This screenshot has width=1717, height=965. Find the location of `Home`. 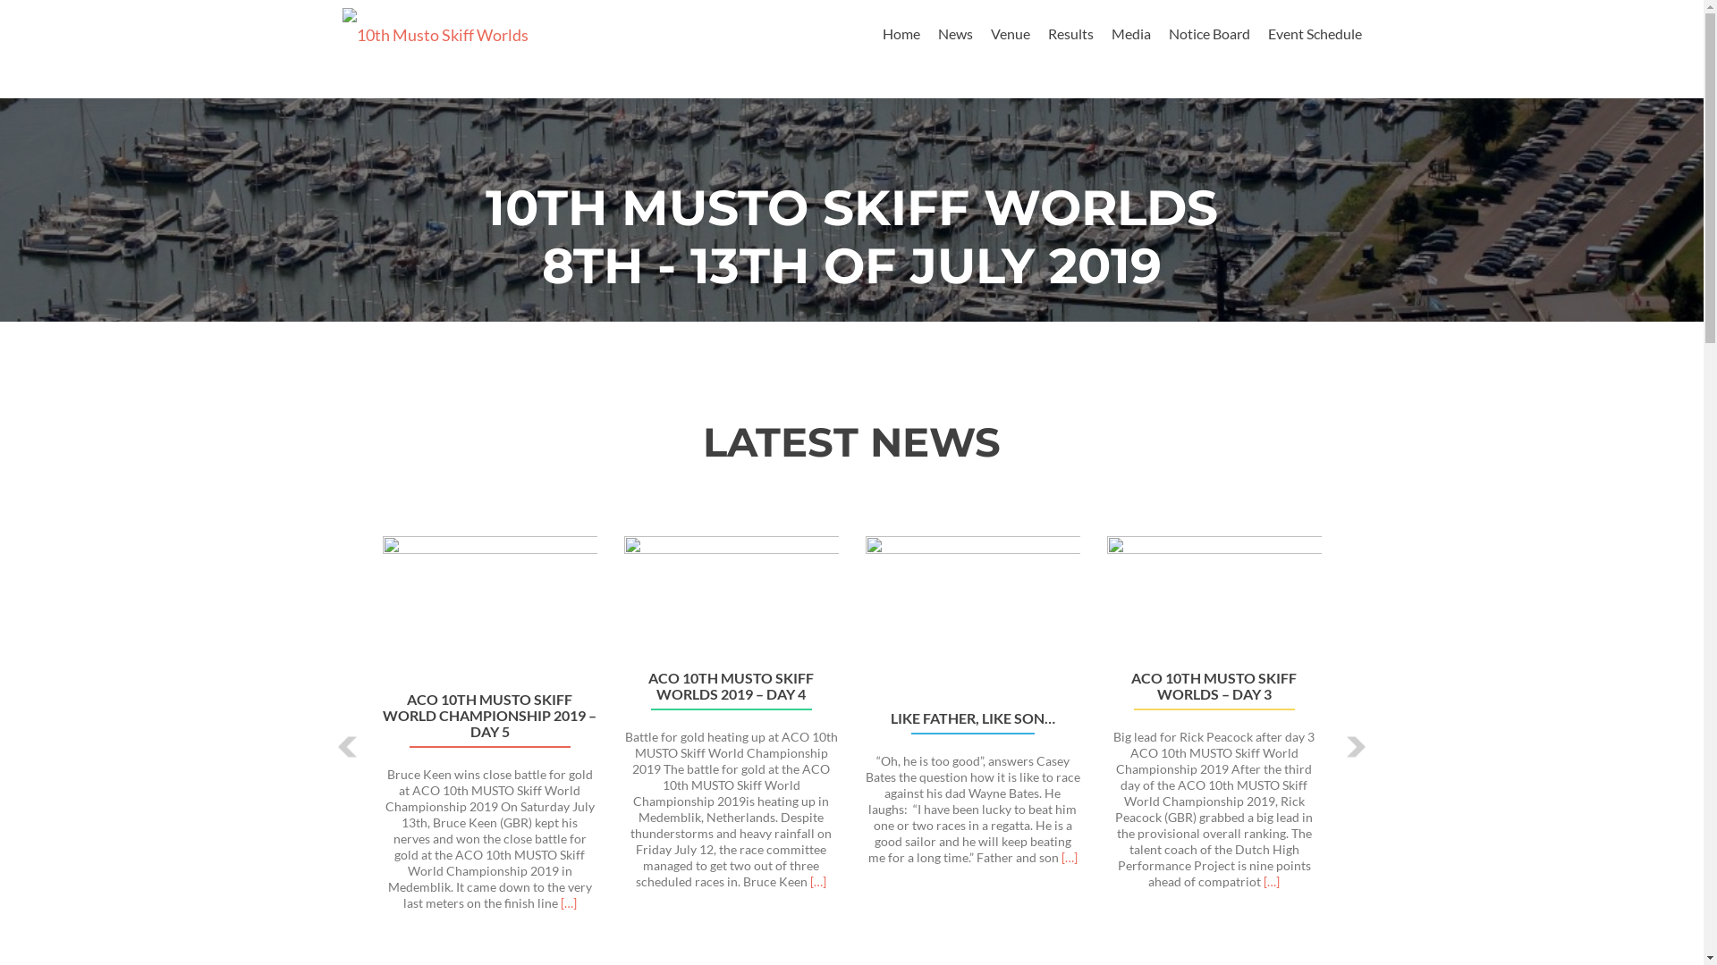

Home is located at coordinates (901, 34).